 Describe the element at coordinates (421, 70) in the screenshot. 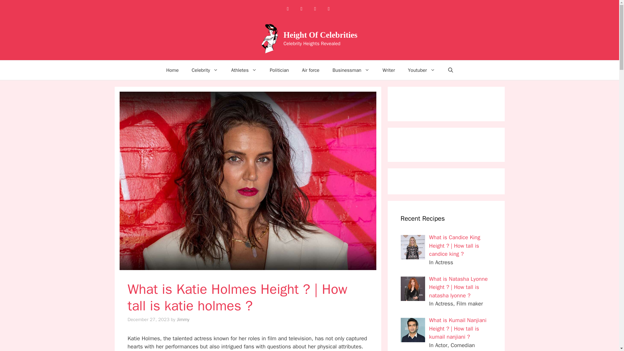

I see `Youtuber` at that location.